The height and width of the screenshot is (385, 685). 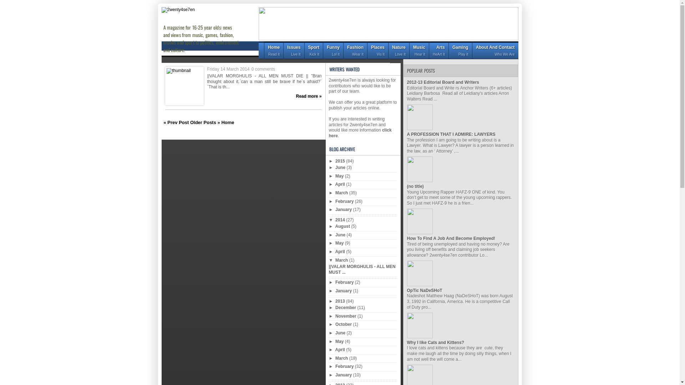 I want to click on How To Find A Job And Become Employed!, so click(x=451, y=238).